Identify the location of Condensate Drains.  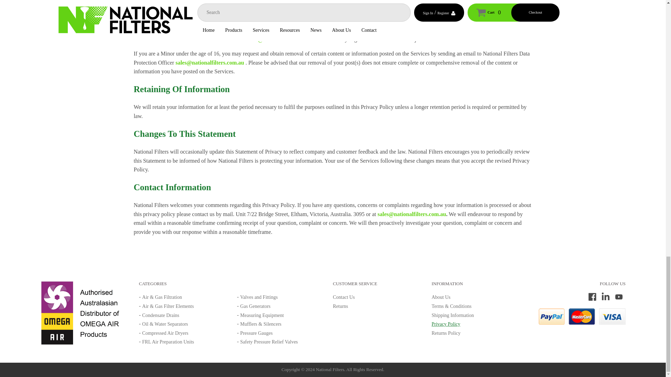
(161, 316).